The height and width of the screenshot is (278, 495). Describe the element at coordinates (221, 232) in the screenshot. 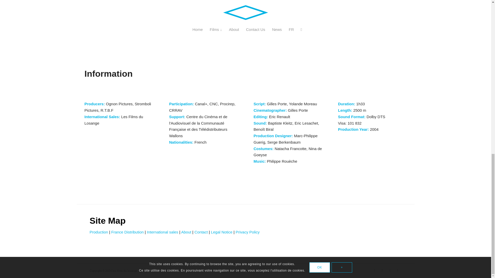

I see `Legal Notice` at that location.